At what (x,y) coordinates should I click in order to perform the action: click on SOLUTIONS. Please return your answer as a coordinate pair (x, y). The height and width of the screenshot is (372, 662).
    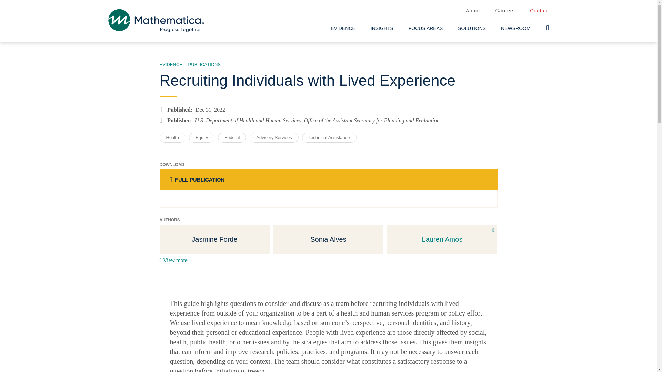
    Looking at the image, I should click on (472, 28).